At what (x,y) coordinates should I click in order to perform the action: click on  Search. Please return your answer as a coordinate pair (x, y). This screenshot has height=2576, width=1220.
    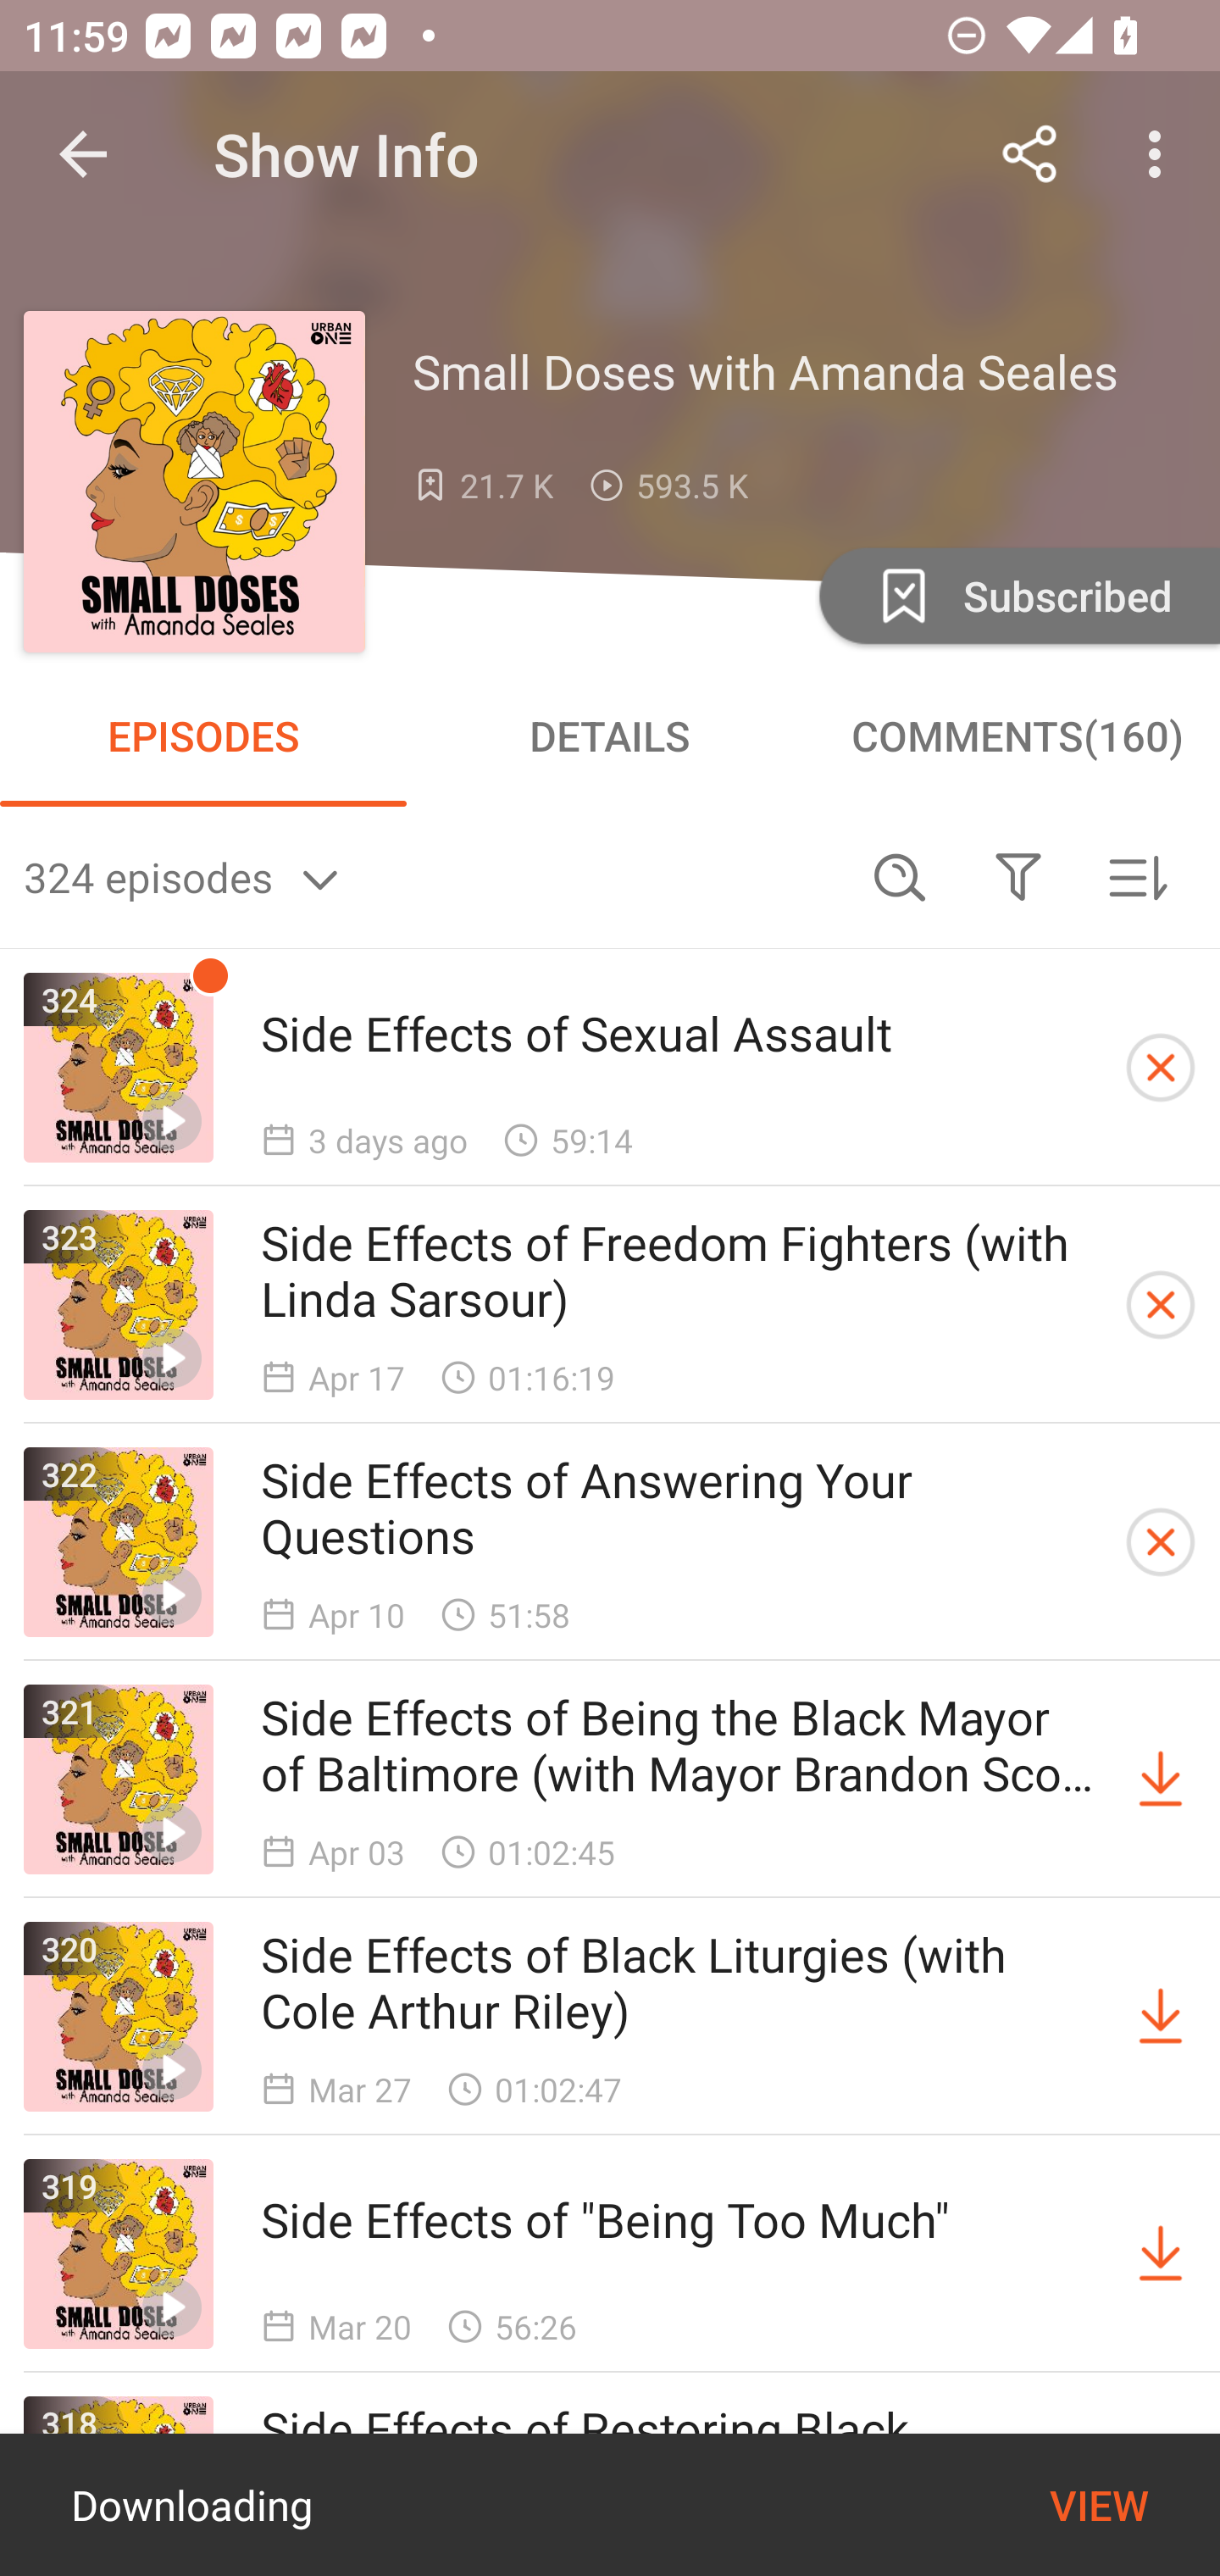
    Looking at the image, I should click on (900, 876).